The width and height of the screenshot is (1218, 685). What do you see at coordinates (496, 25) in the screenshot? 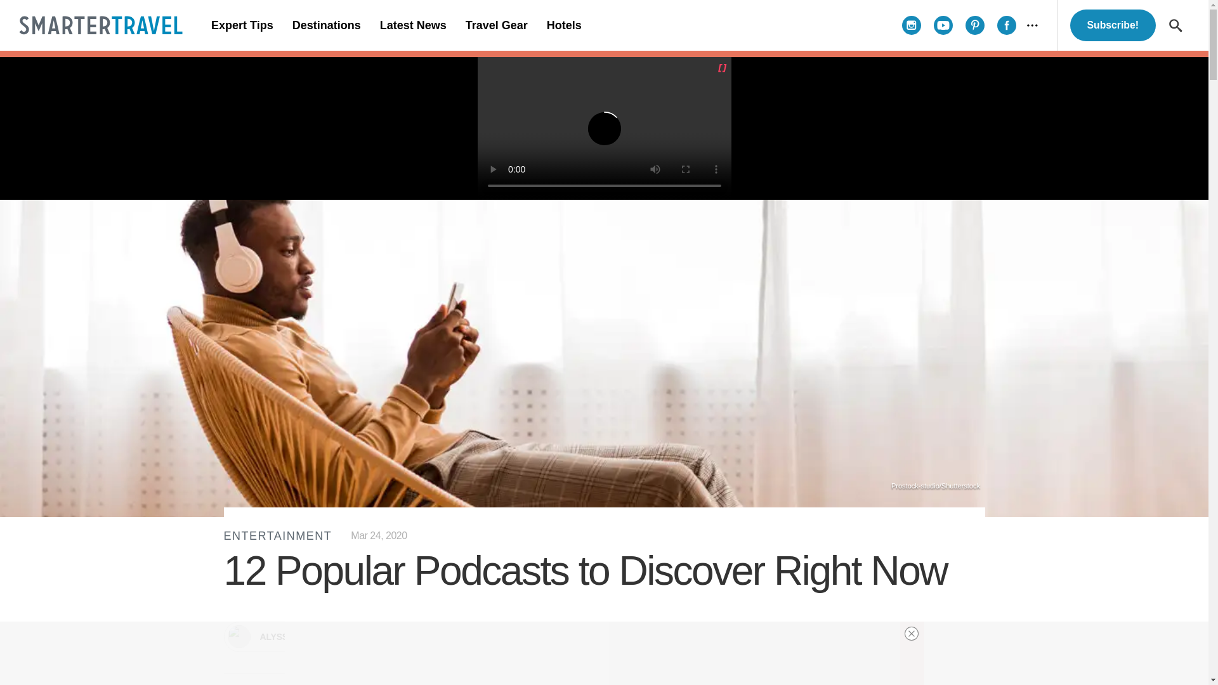
I see `Travel Gear` at bounding box center [496, 25].